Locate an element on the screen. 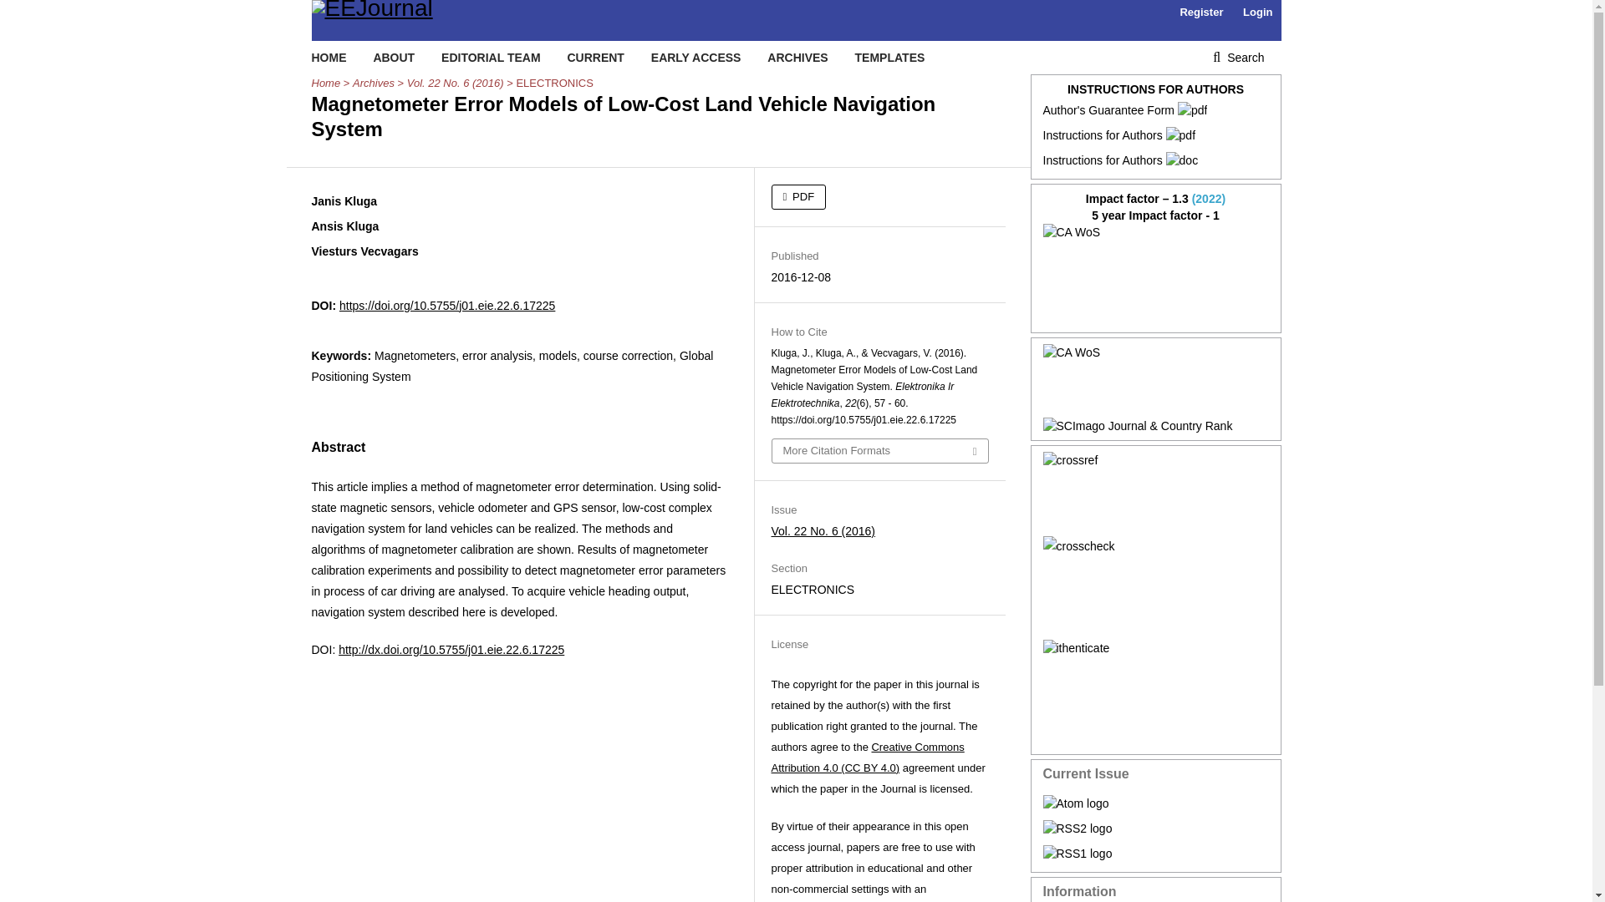 This screenshot has width=1605, height=902. More Citation Formats is located at coordinates (879, 451).